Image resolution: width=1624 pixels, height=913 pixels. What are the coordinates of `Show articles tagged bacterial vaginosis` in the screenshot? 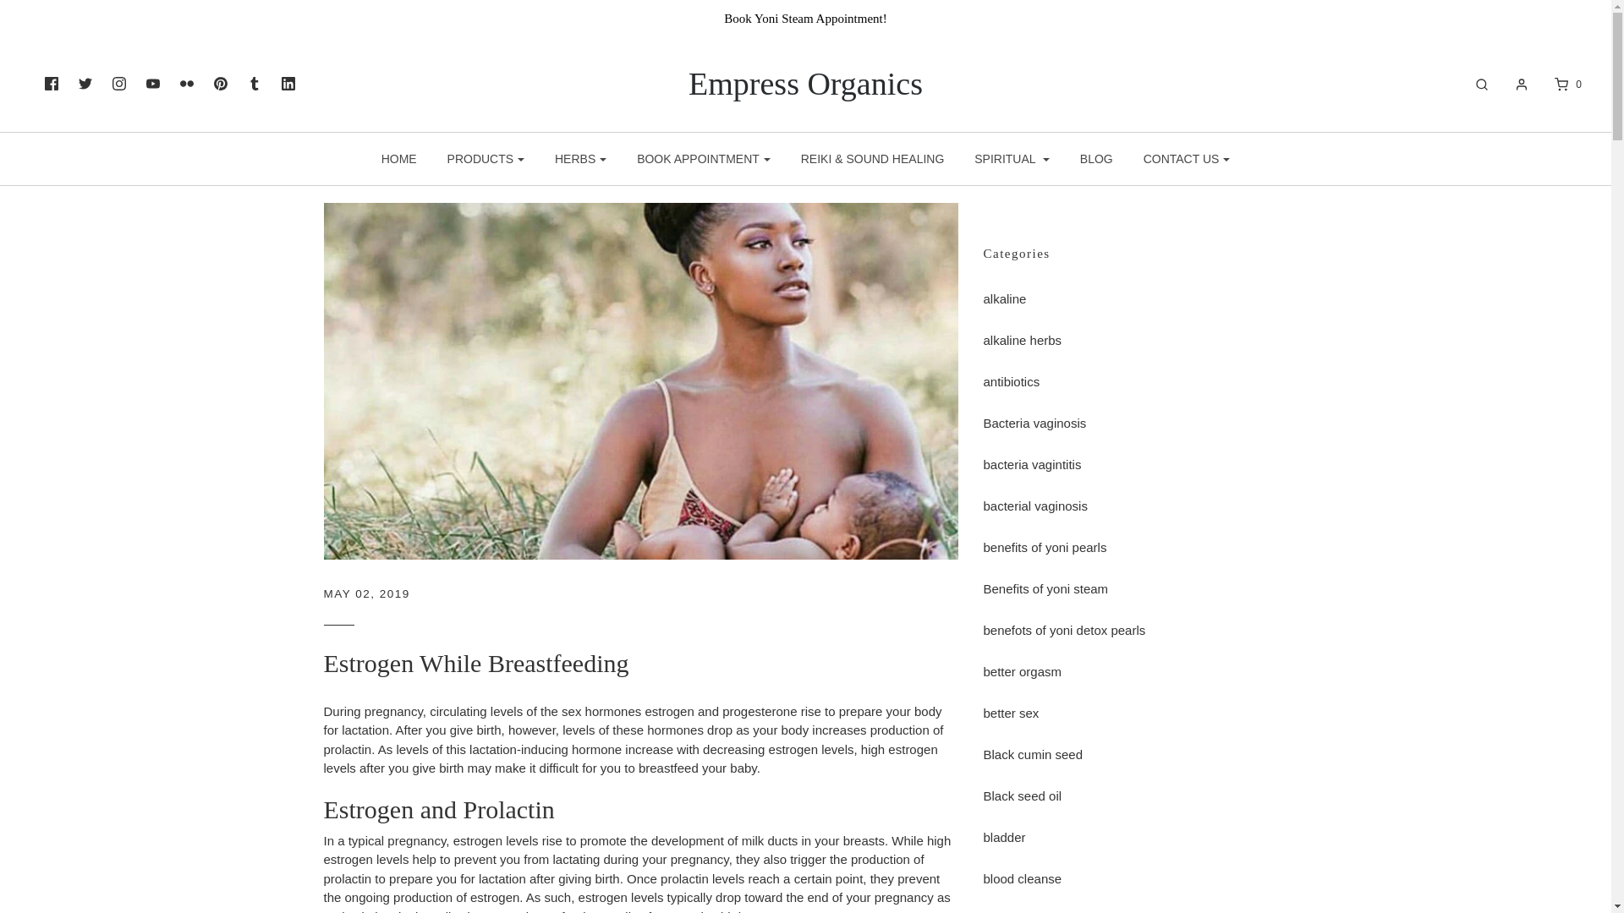 It's located at (1034, 506).